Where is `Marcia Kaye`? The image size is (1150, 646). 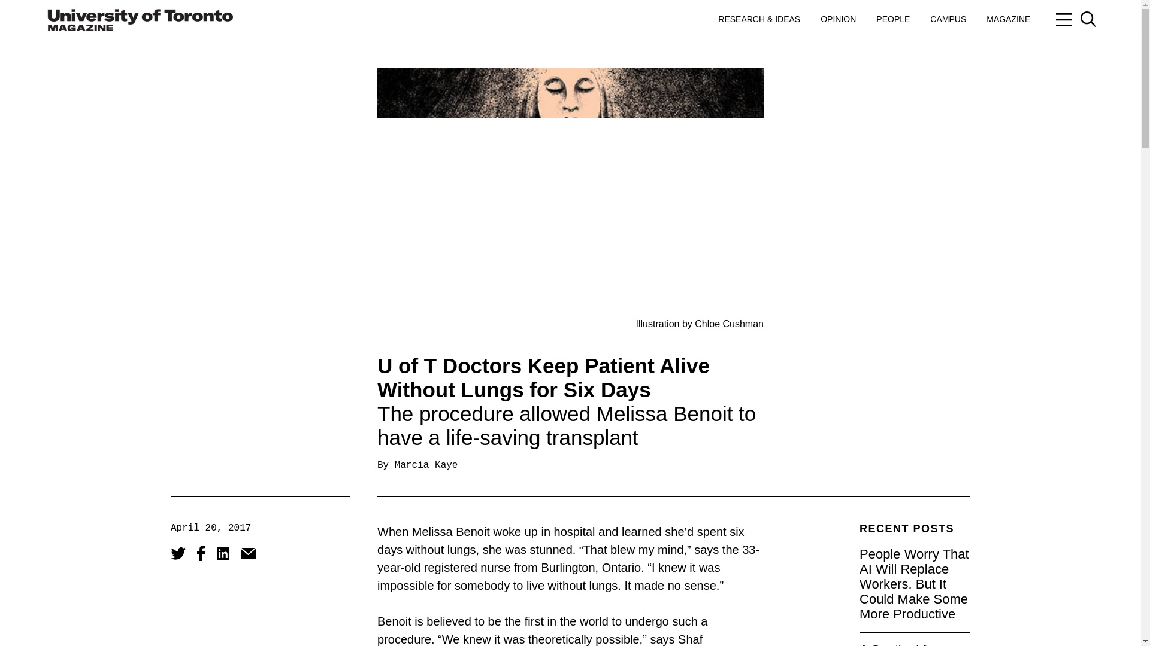
Marcia Kaye is located at coordinates (426, 465).